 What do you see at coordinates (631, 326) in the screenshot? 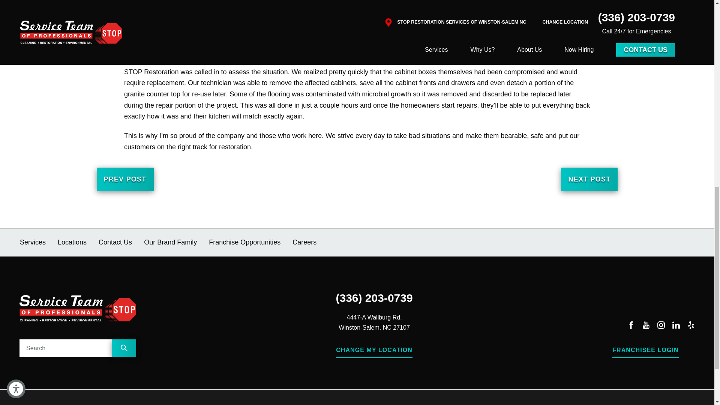
I see `Facebook` at bounding box center [631, 326].